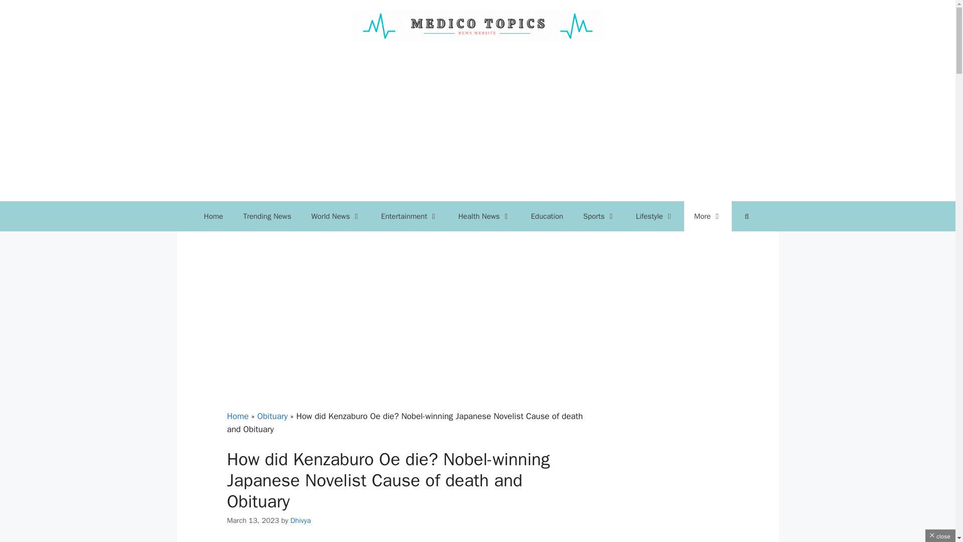 The image size is (963, 542). I want to click on Sports, so click(599, 216).